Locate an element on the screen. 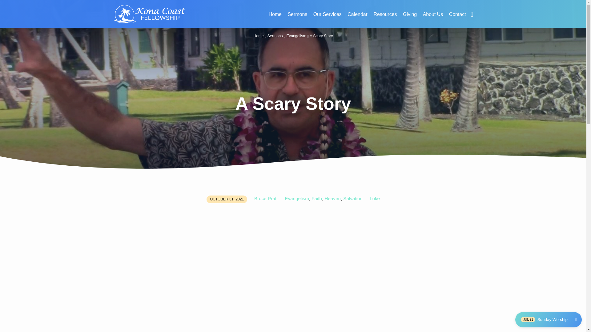 This screenshot has height=332, width=591. Evangelism is located at coordinates (296, 36).